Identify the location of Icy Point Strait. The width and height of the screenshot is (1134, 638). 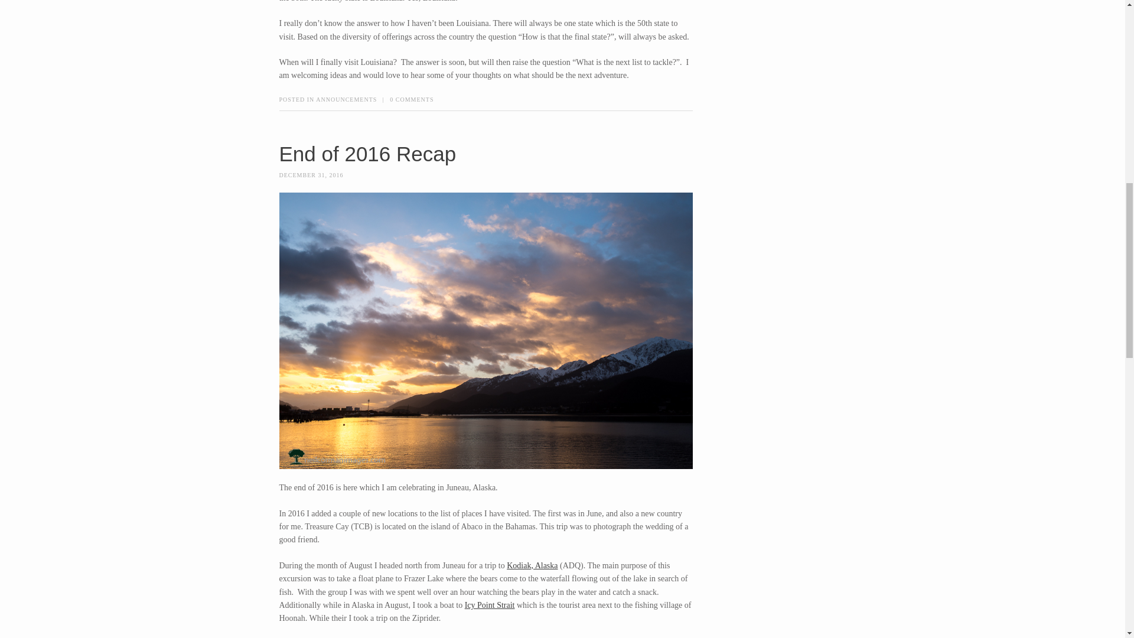
(490, 605).